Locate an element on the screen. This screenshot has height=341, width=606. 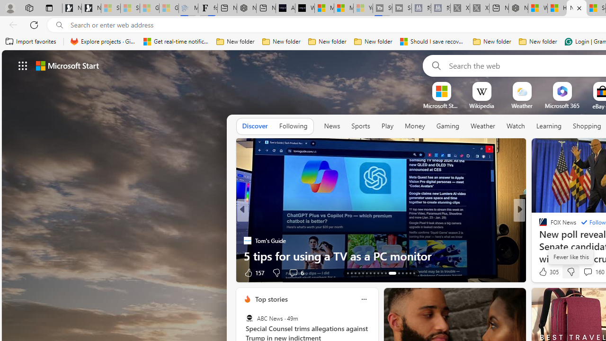
View comments 61 Comment is located at coordinates (5, 273).